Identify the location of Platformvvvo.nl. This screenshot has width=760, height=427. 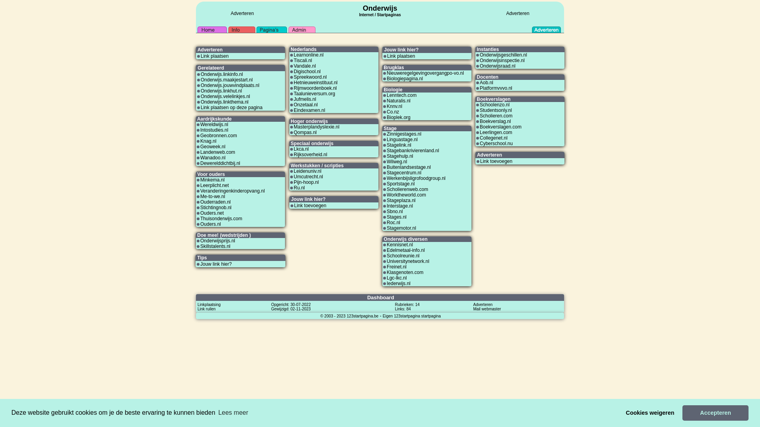
(496, 88).